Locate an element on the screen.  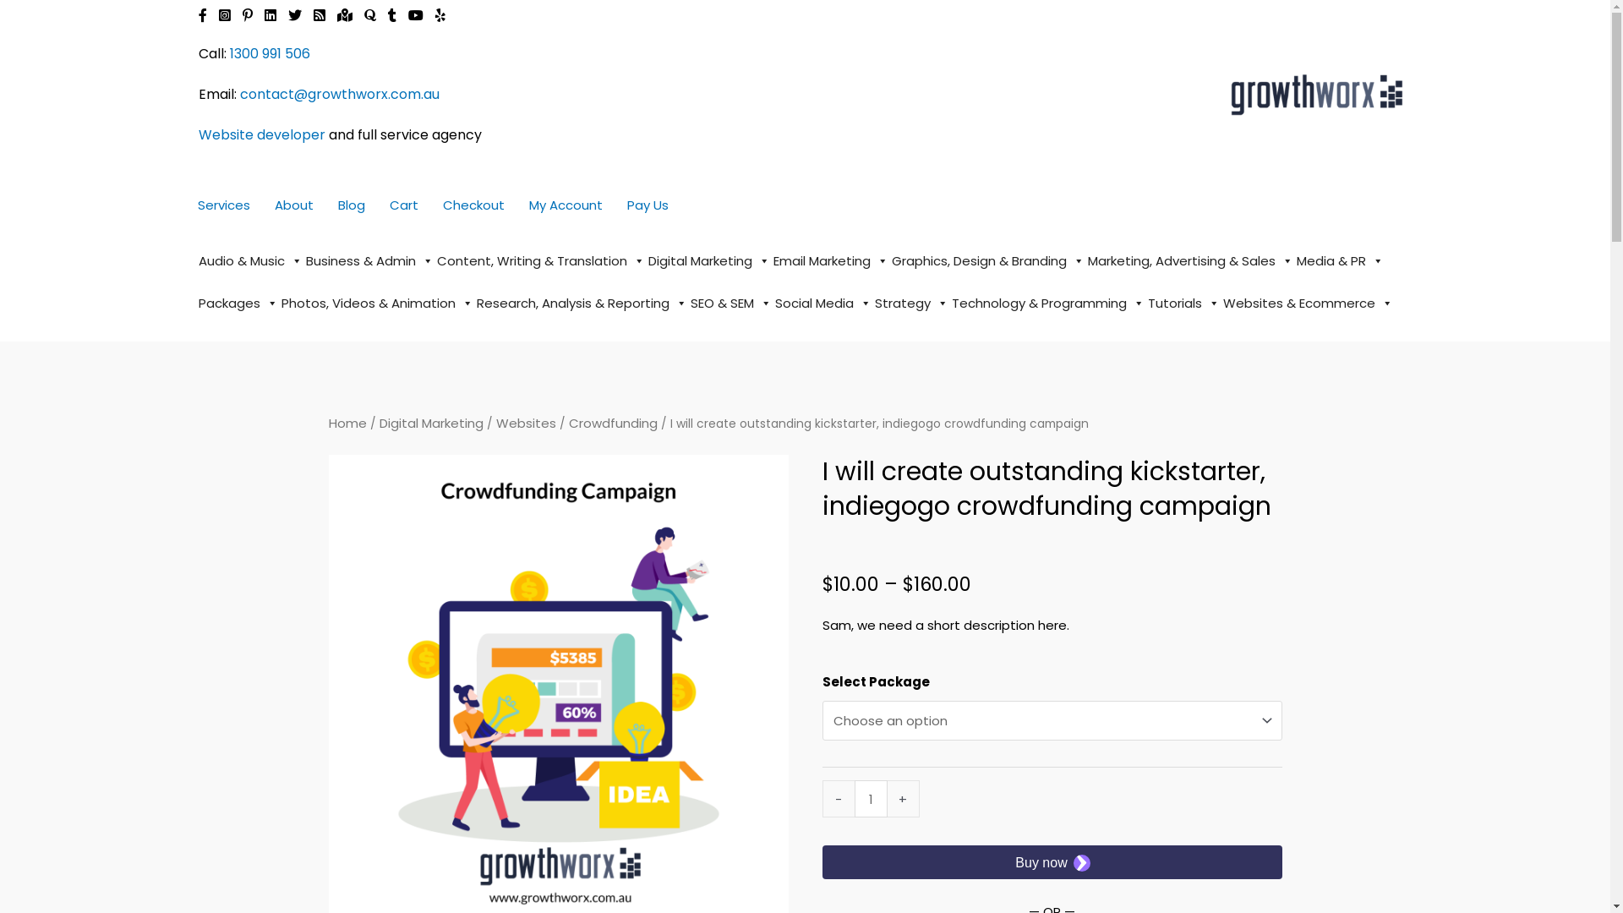
Digital Marketing is located at coordinates (708, 261).